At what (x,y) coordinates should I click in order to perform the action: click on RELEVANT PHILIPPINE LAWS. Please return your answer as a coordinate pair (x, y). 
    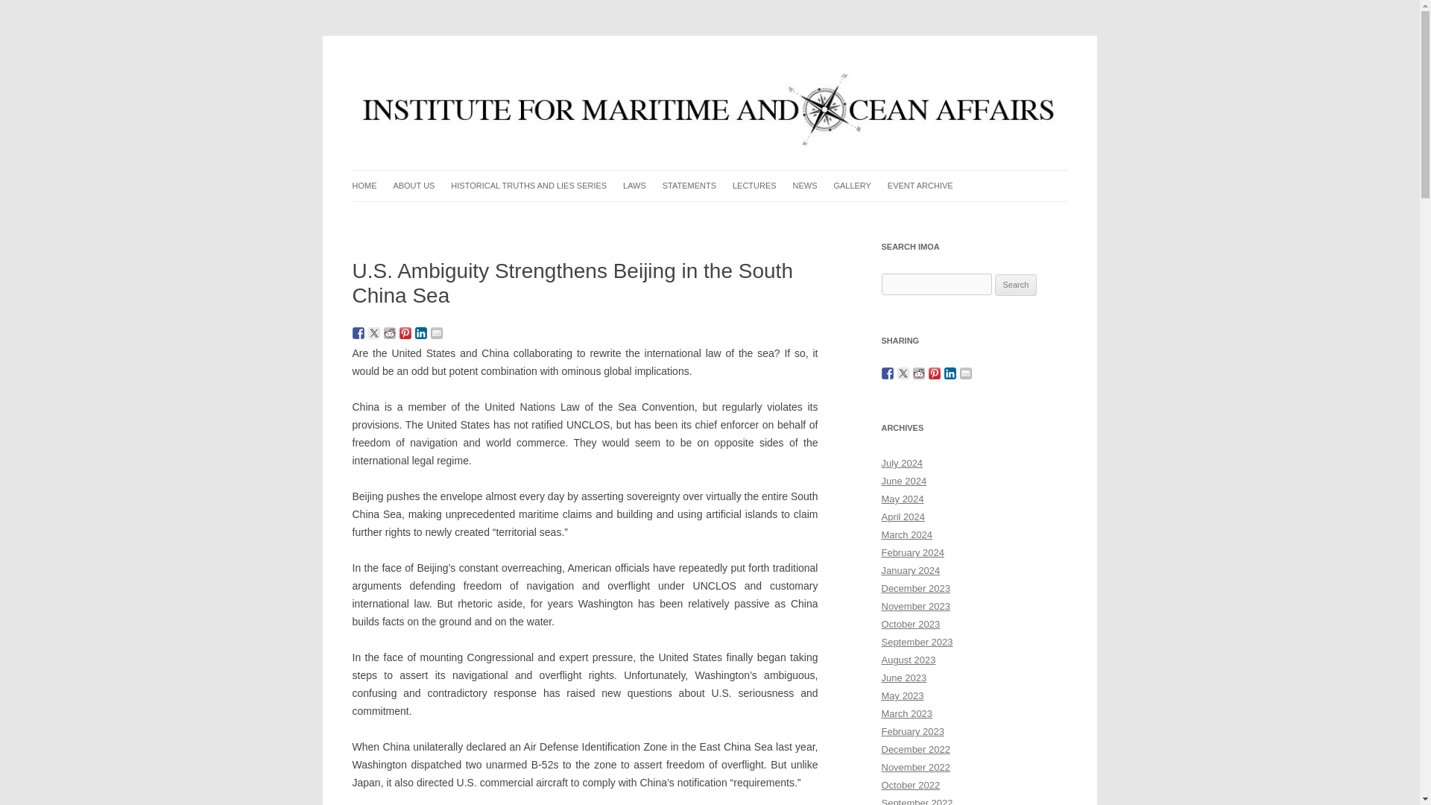
    Looking at the image, I should click on (698, 216).